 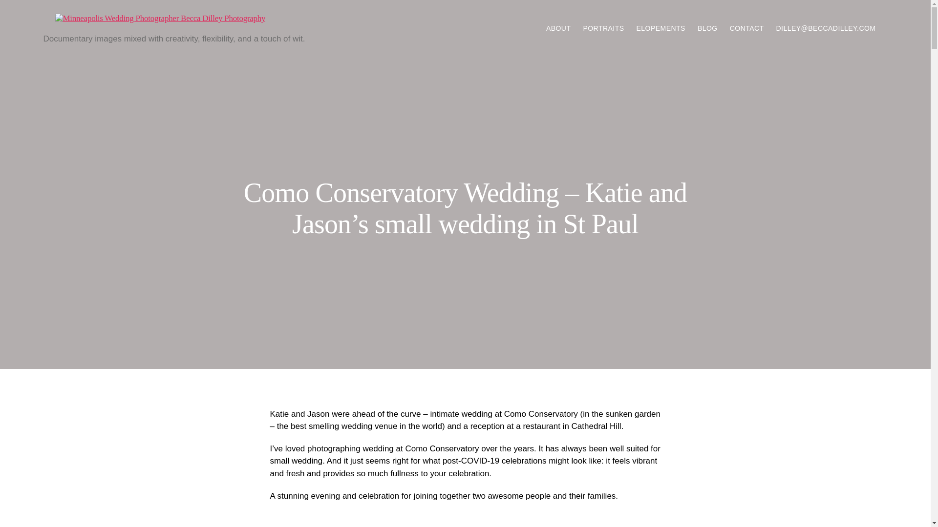 What do you see at coordinates (707, 28) in the screenshot?
I see `BLOG` at bounding box center [707, 28].